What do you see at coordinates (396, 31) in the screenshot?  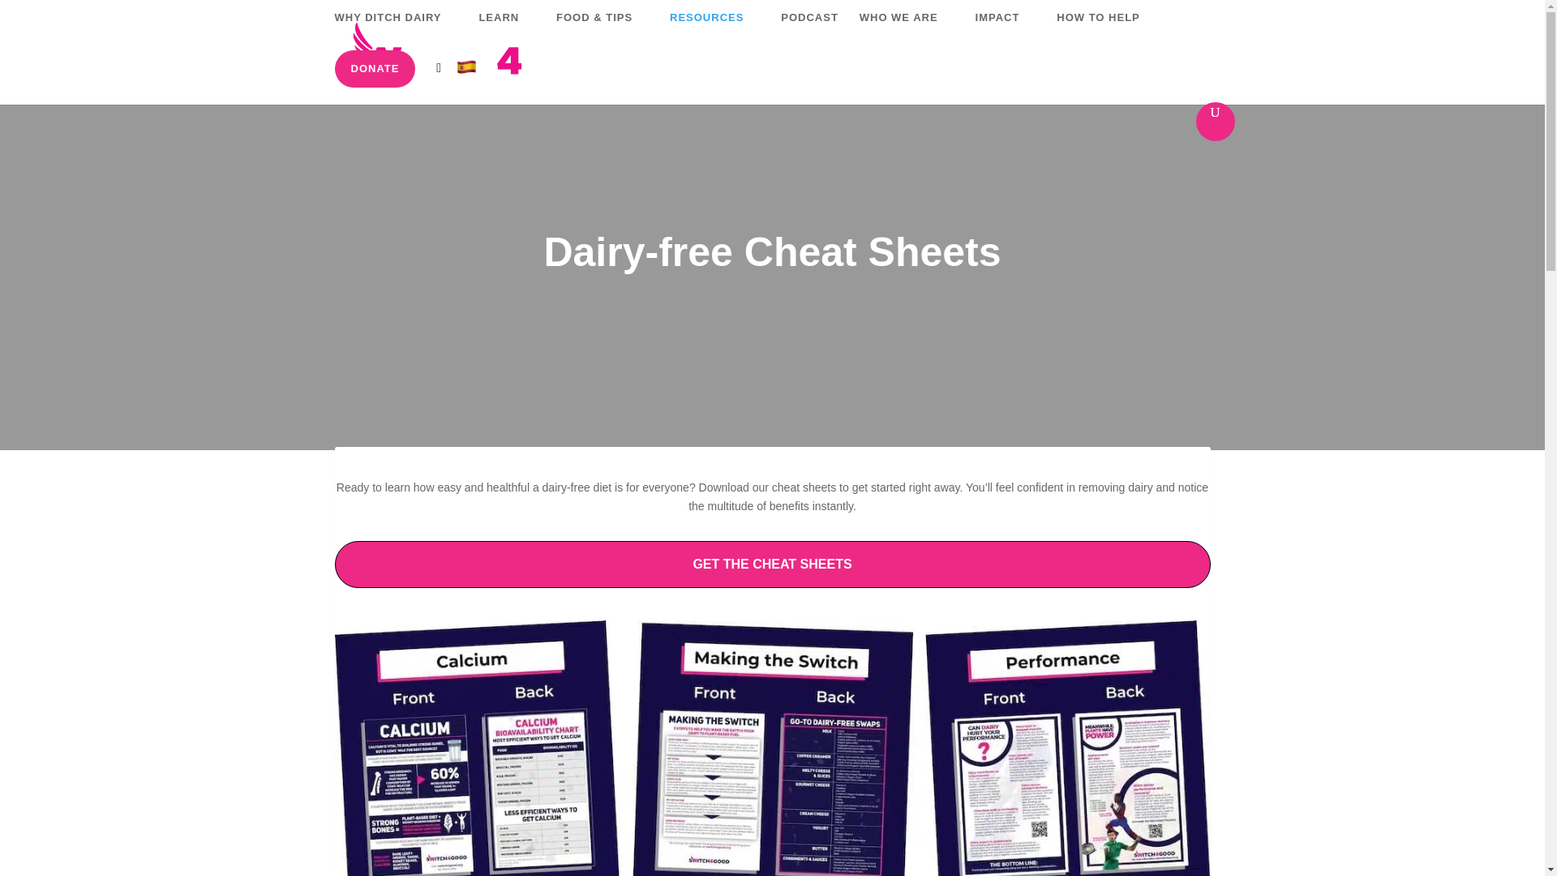 I see `WHY DITCH DAIRY` at bounding box center [396, 31].